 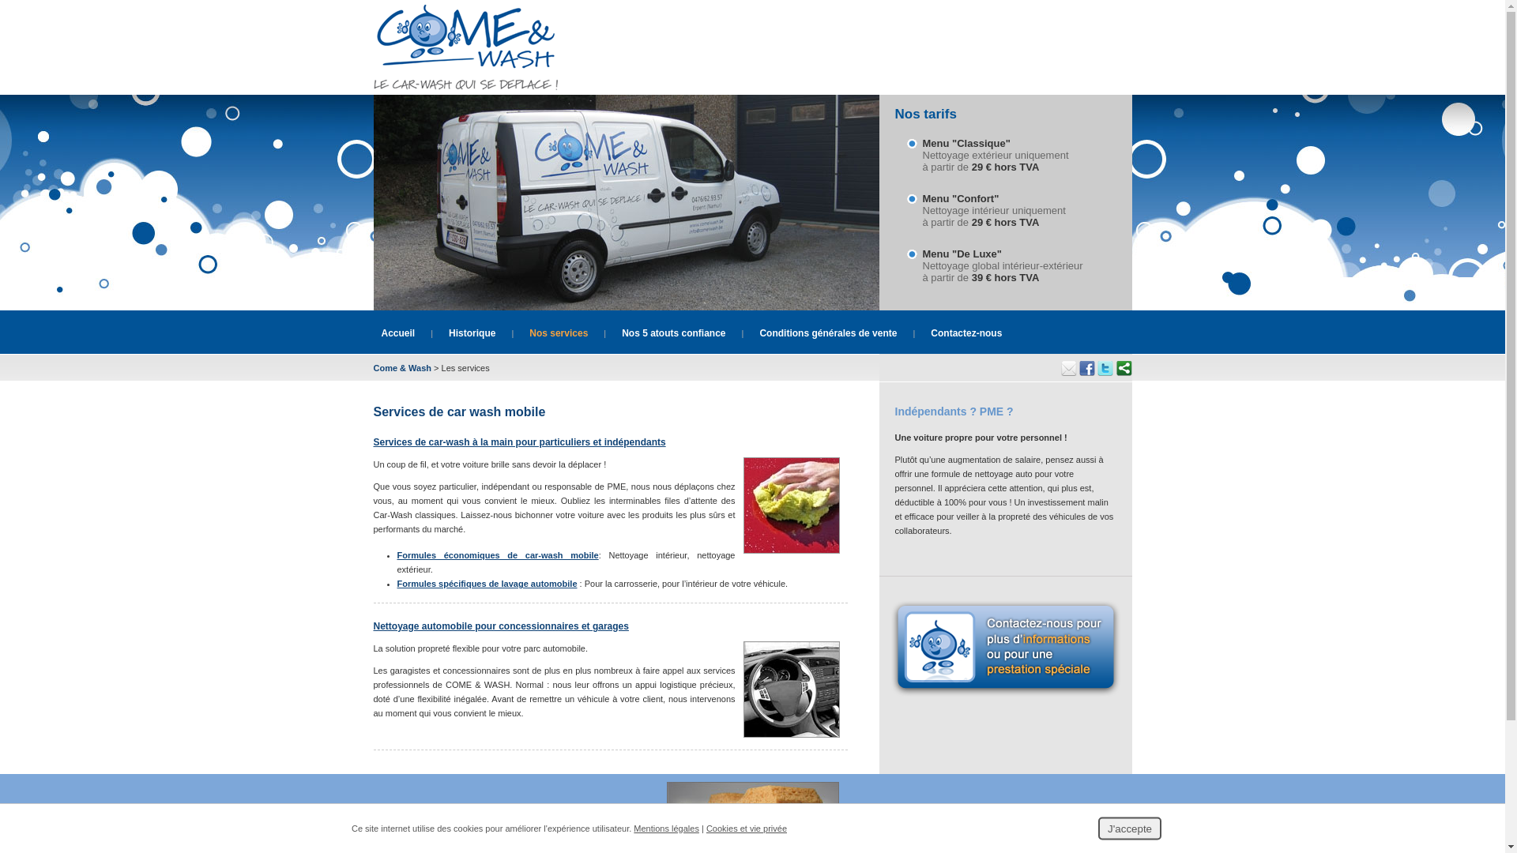 What do you see at coordinates (966, 333) in the screenshot?
I see `Contactez-nous` at bounding box center [966, 333].